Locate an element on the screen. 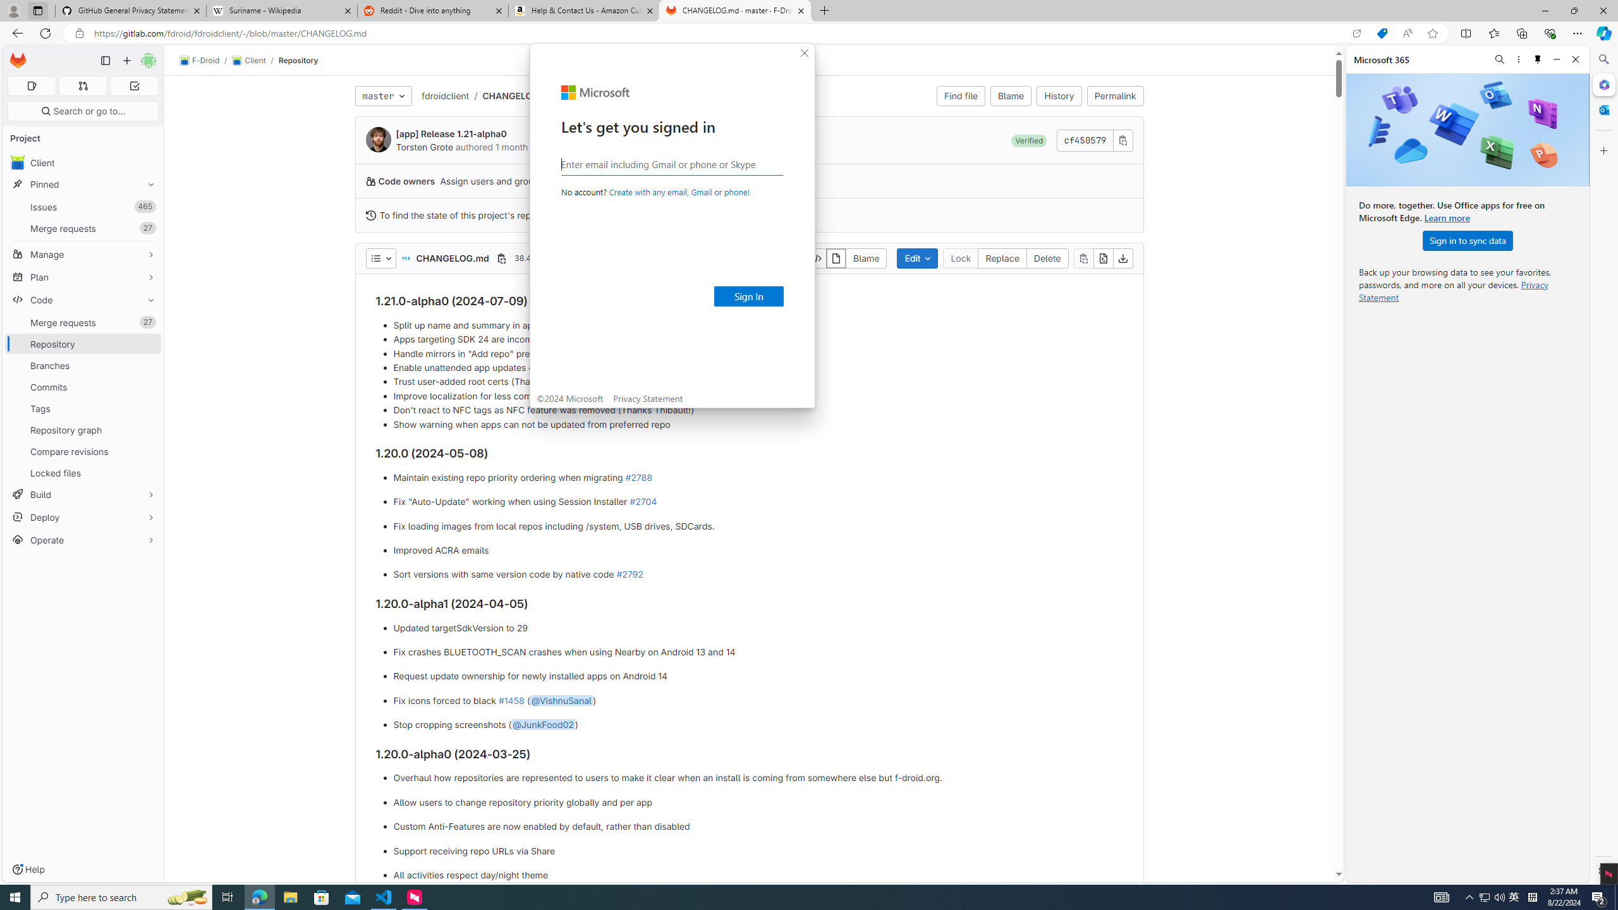 The height and width of the screenshot is (910, 1618). #1458 is located at coordinates (511, 700).